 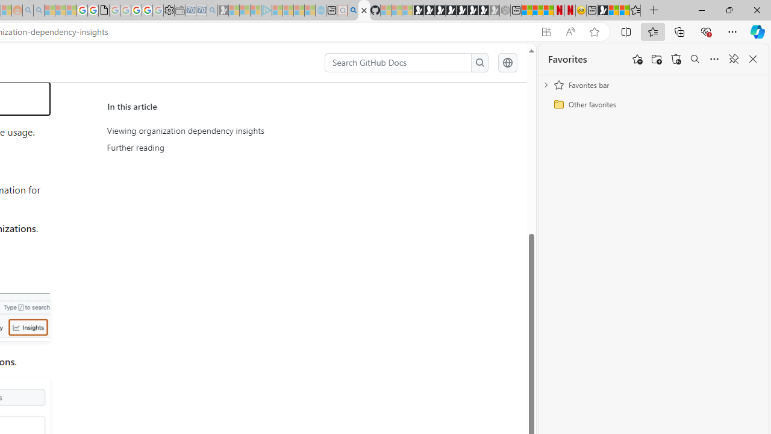 I want to click on Further reading, so click(x=218, y=148).